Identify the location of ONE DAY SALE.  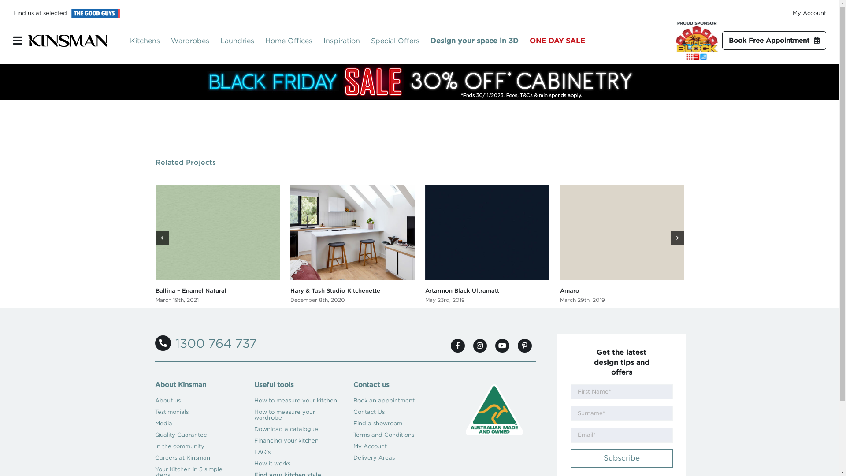
(563, 41).